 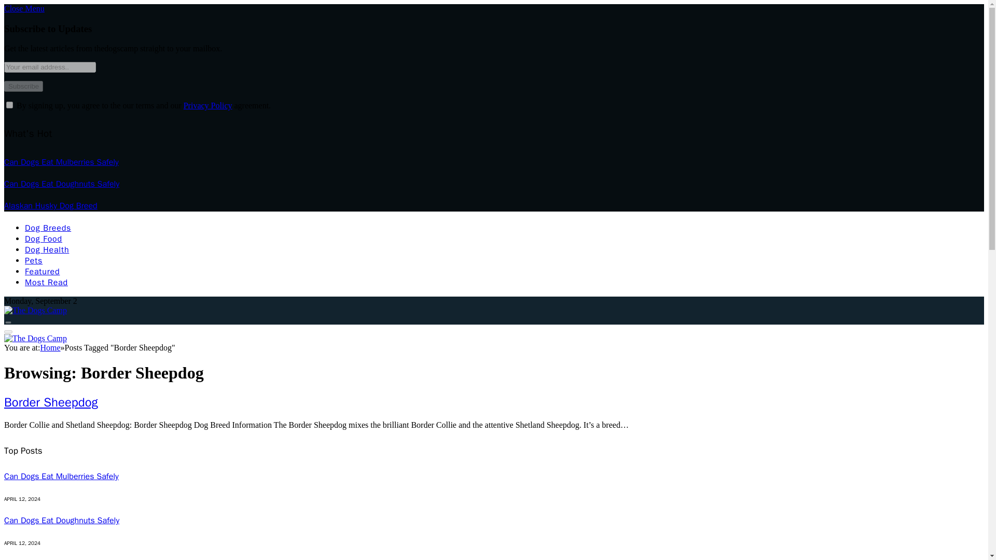 I want to click on Can Dogs Eat Mulberries Safely, so click(x=61, y=162).